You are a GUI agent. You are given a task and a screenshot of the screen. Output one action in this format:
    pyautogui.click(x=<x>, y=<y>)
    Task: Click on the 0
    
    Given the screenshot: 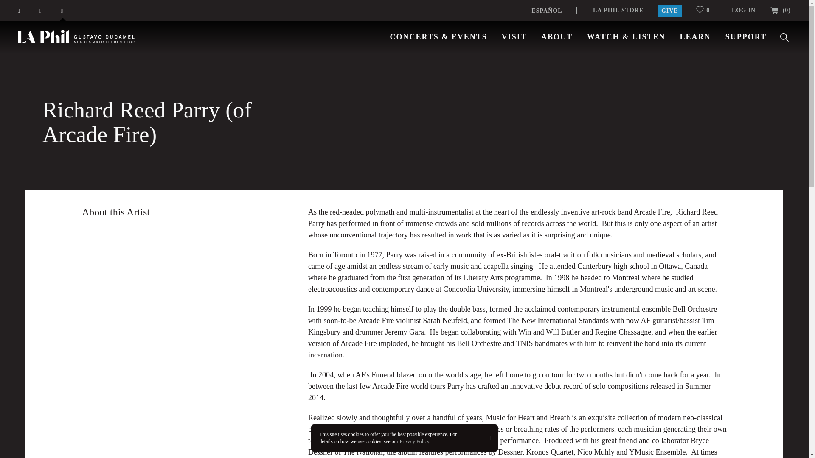 What is the action you would take?
    pyautogui.click(x=706, y=10)
    